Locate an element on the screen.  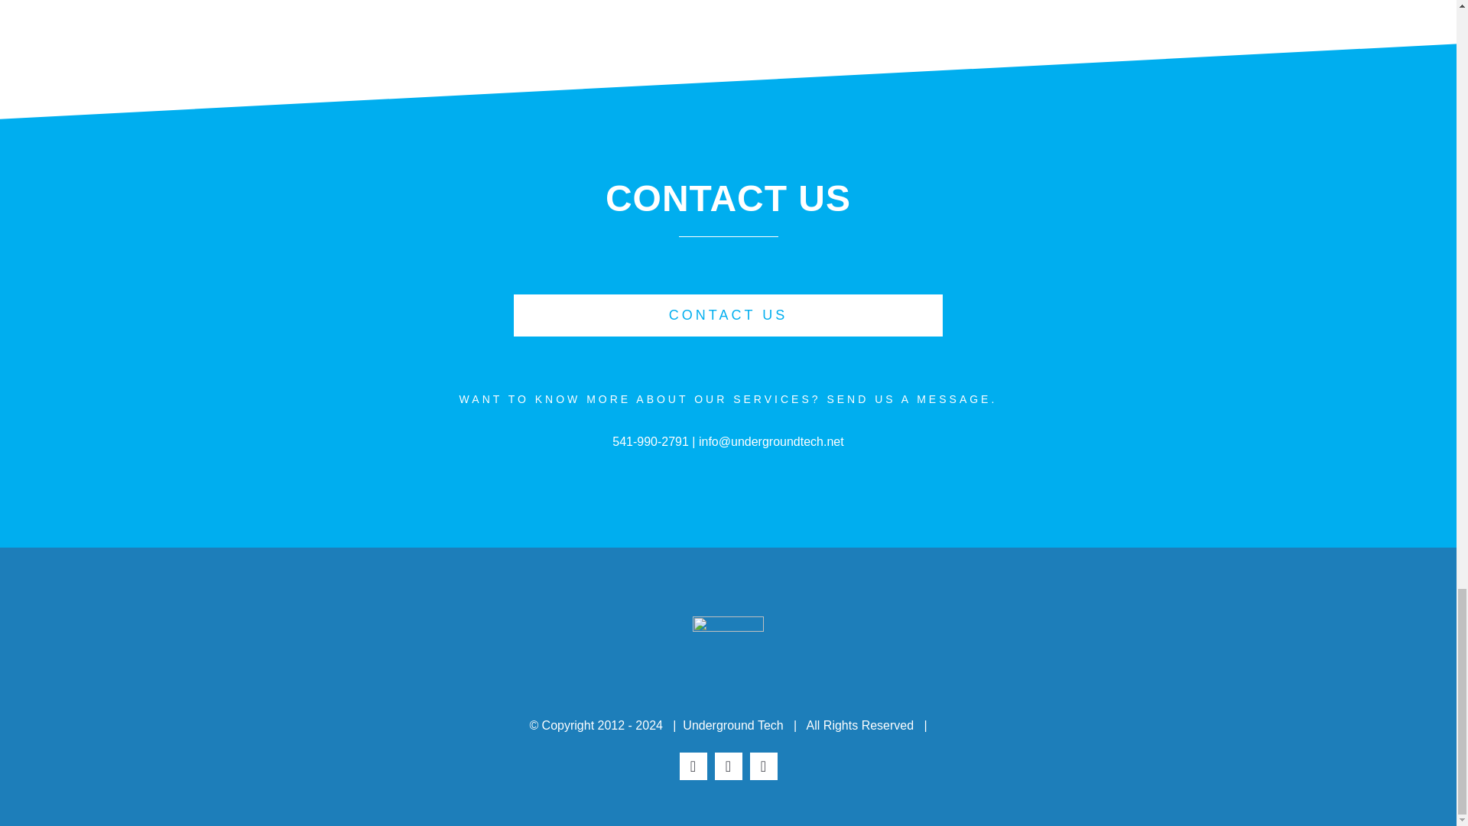
Instagram is located at coordinates (727, 766).